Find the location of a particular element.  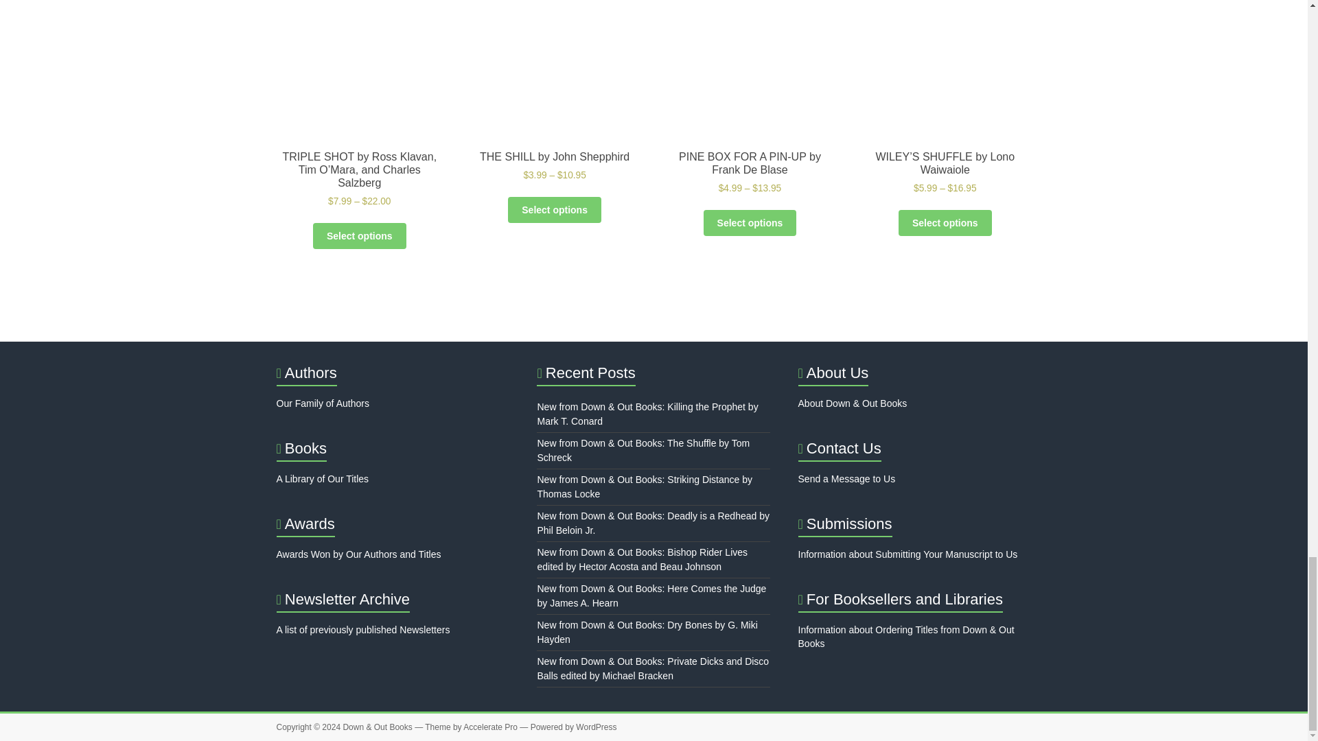

Accelerate Pro is located at coordinates (490, 727).